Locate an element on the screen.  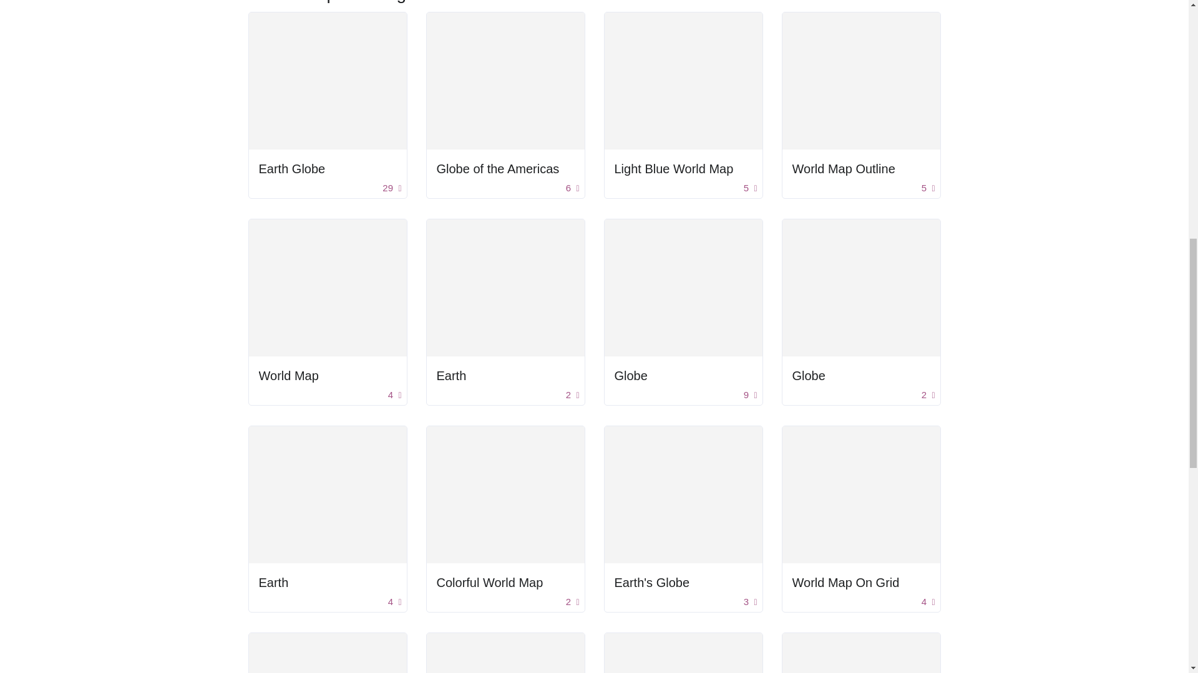
Colorful World Map is located at coordinates (490, 583).